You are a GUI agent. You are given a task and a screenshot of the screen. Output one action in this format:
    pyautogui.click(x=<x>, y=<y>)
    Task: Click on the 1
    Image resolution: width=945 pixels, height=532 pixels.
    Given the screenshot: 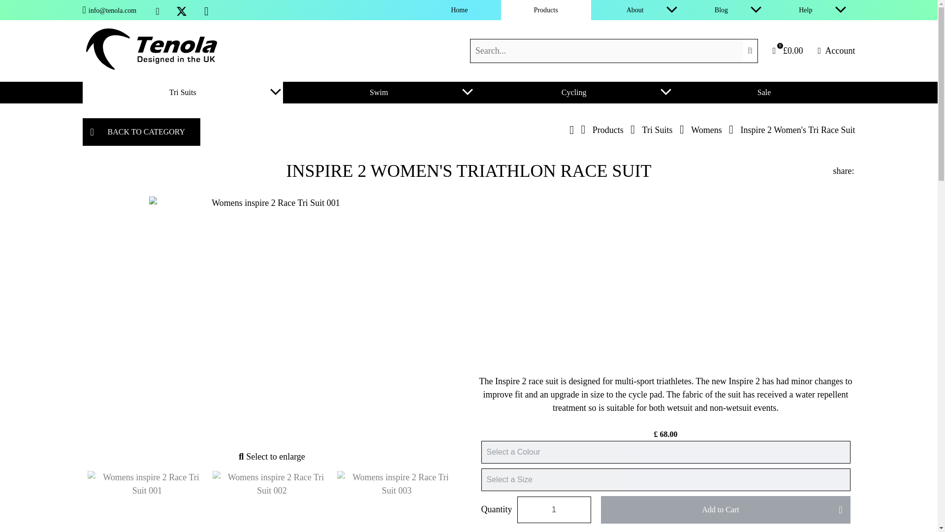 What is the action you would take?
    pyautogui.click(x=554, y=509)
    